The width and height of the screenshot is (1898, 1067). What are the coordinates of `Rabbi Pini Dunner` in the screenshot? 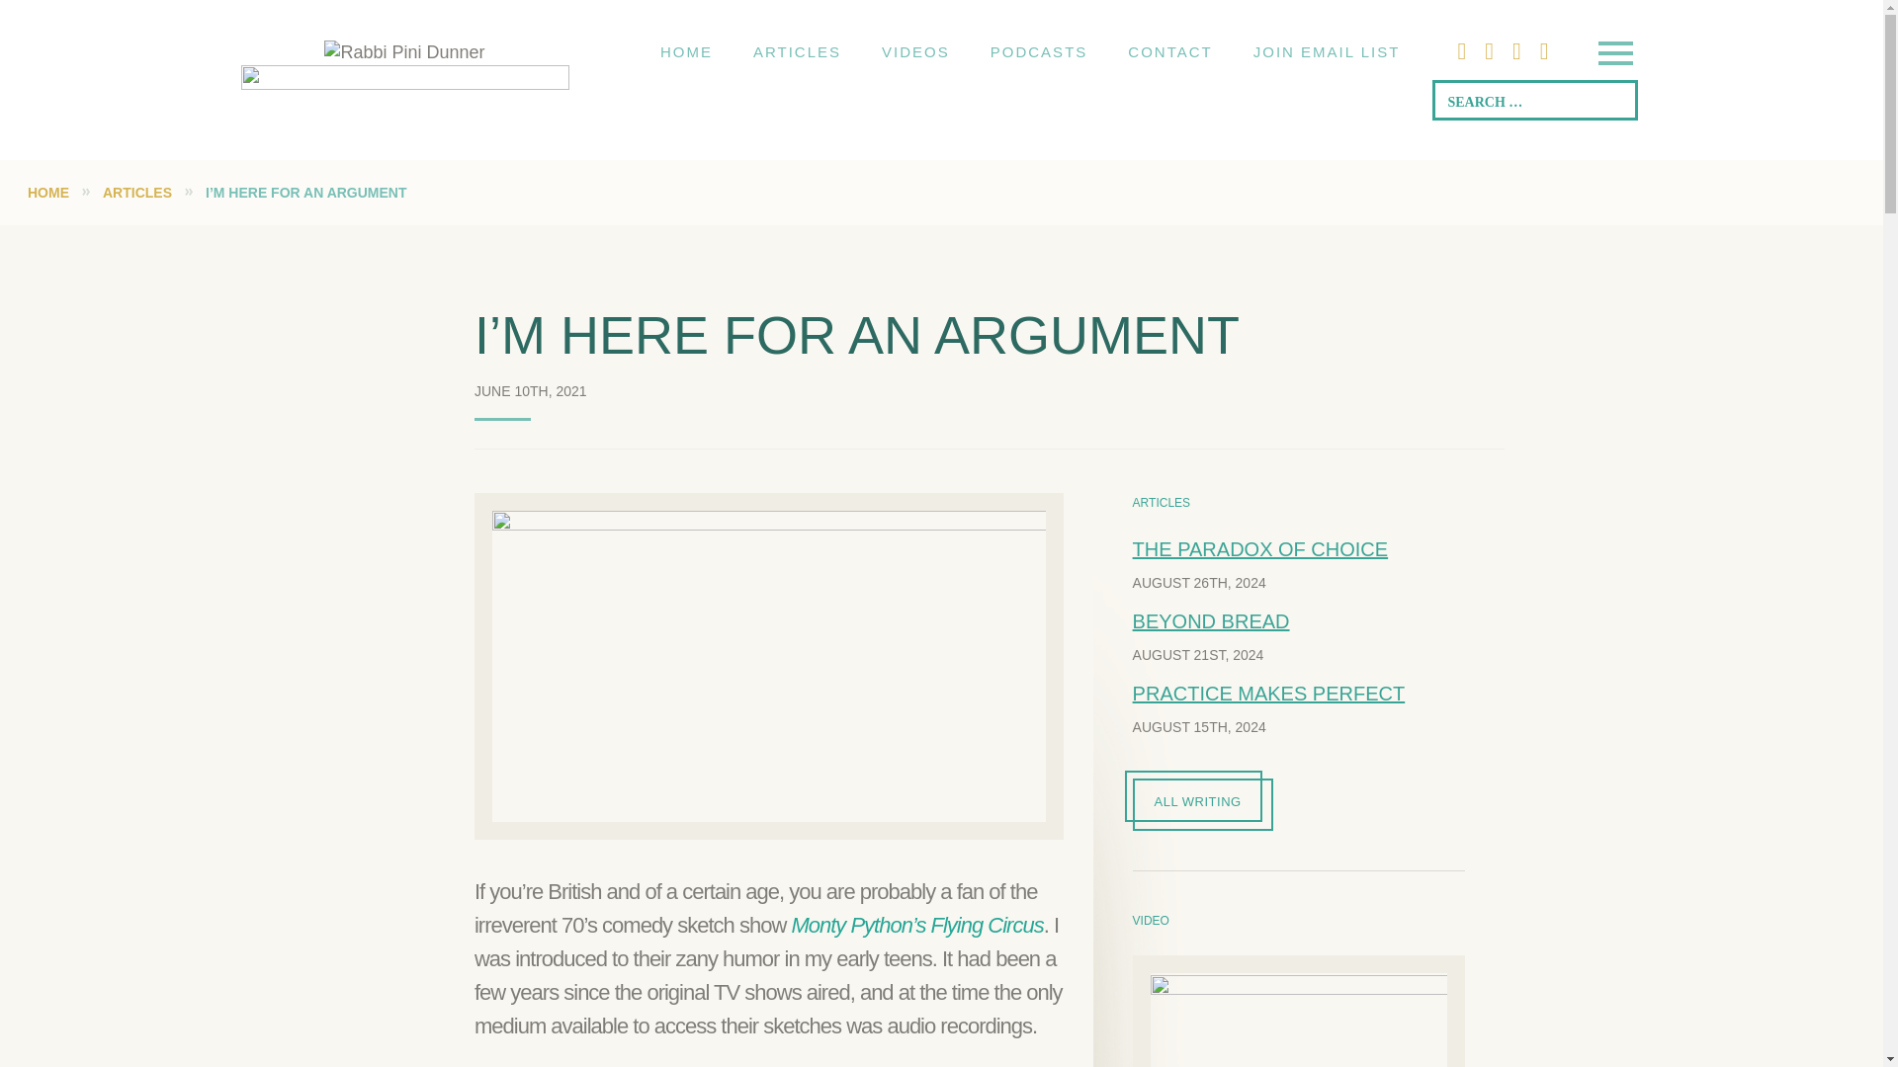 It's located at (403, 51).